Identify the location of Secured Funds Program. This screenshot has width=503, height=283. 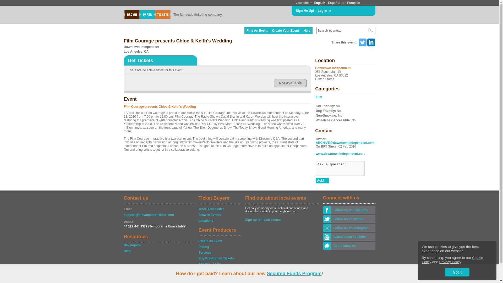
(294, 274).